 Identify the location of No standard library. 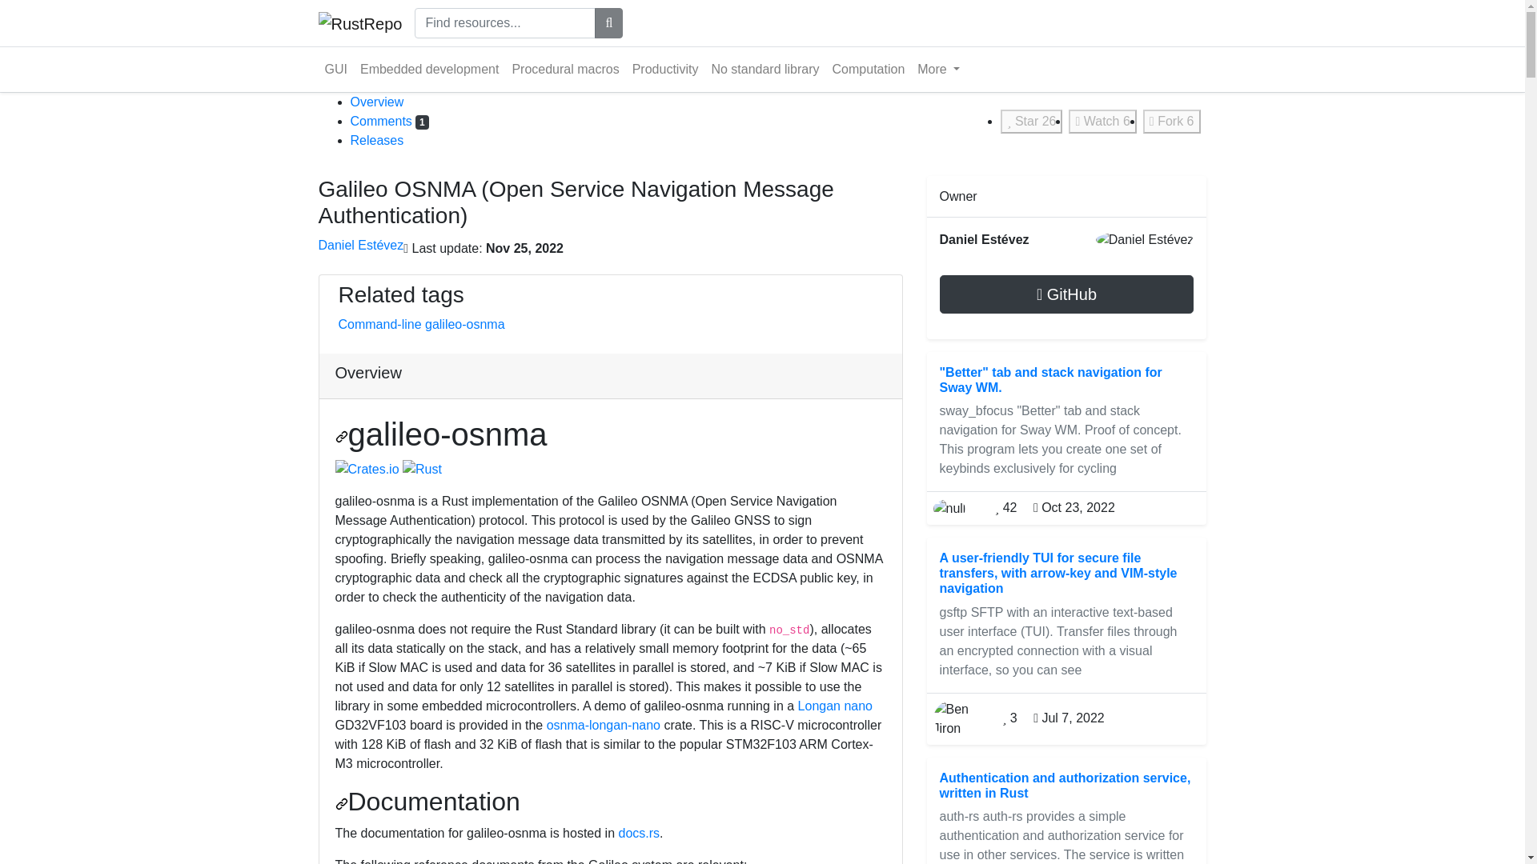
(764, 69).